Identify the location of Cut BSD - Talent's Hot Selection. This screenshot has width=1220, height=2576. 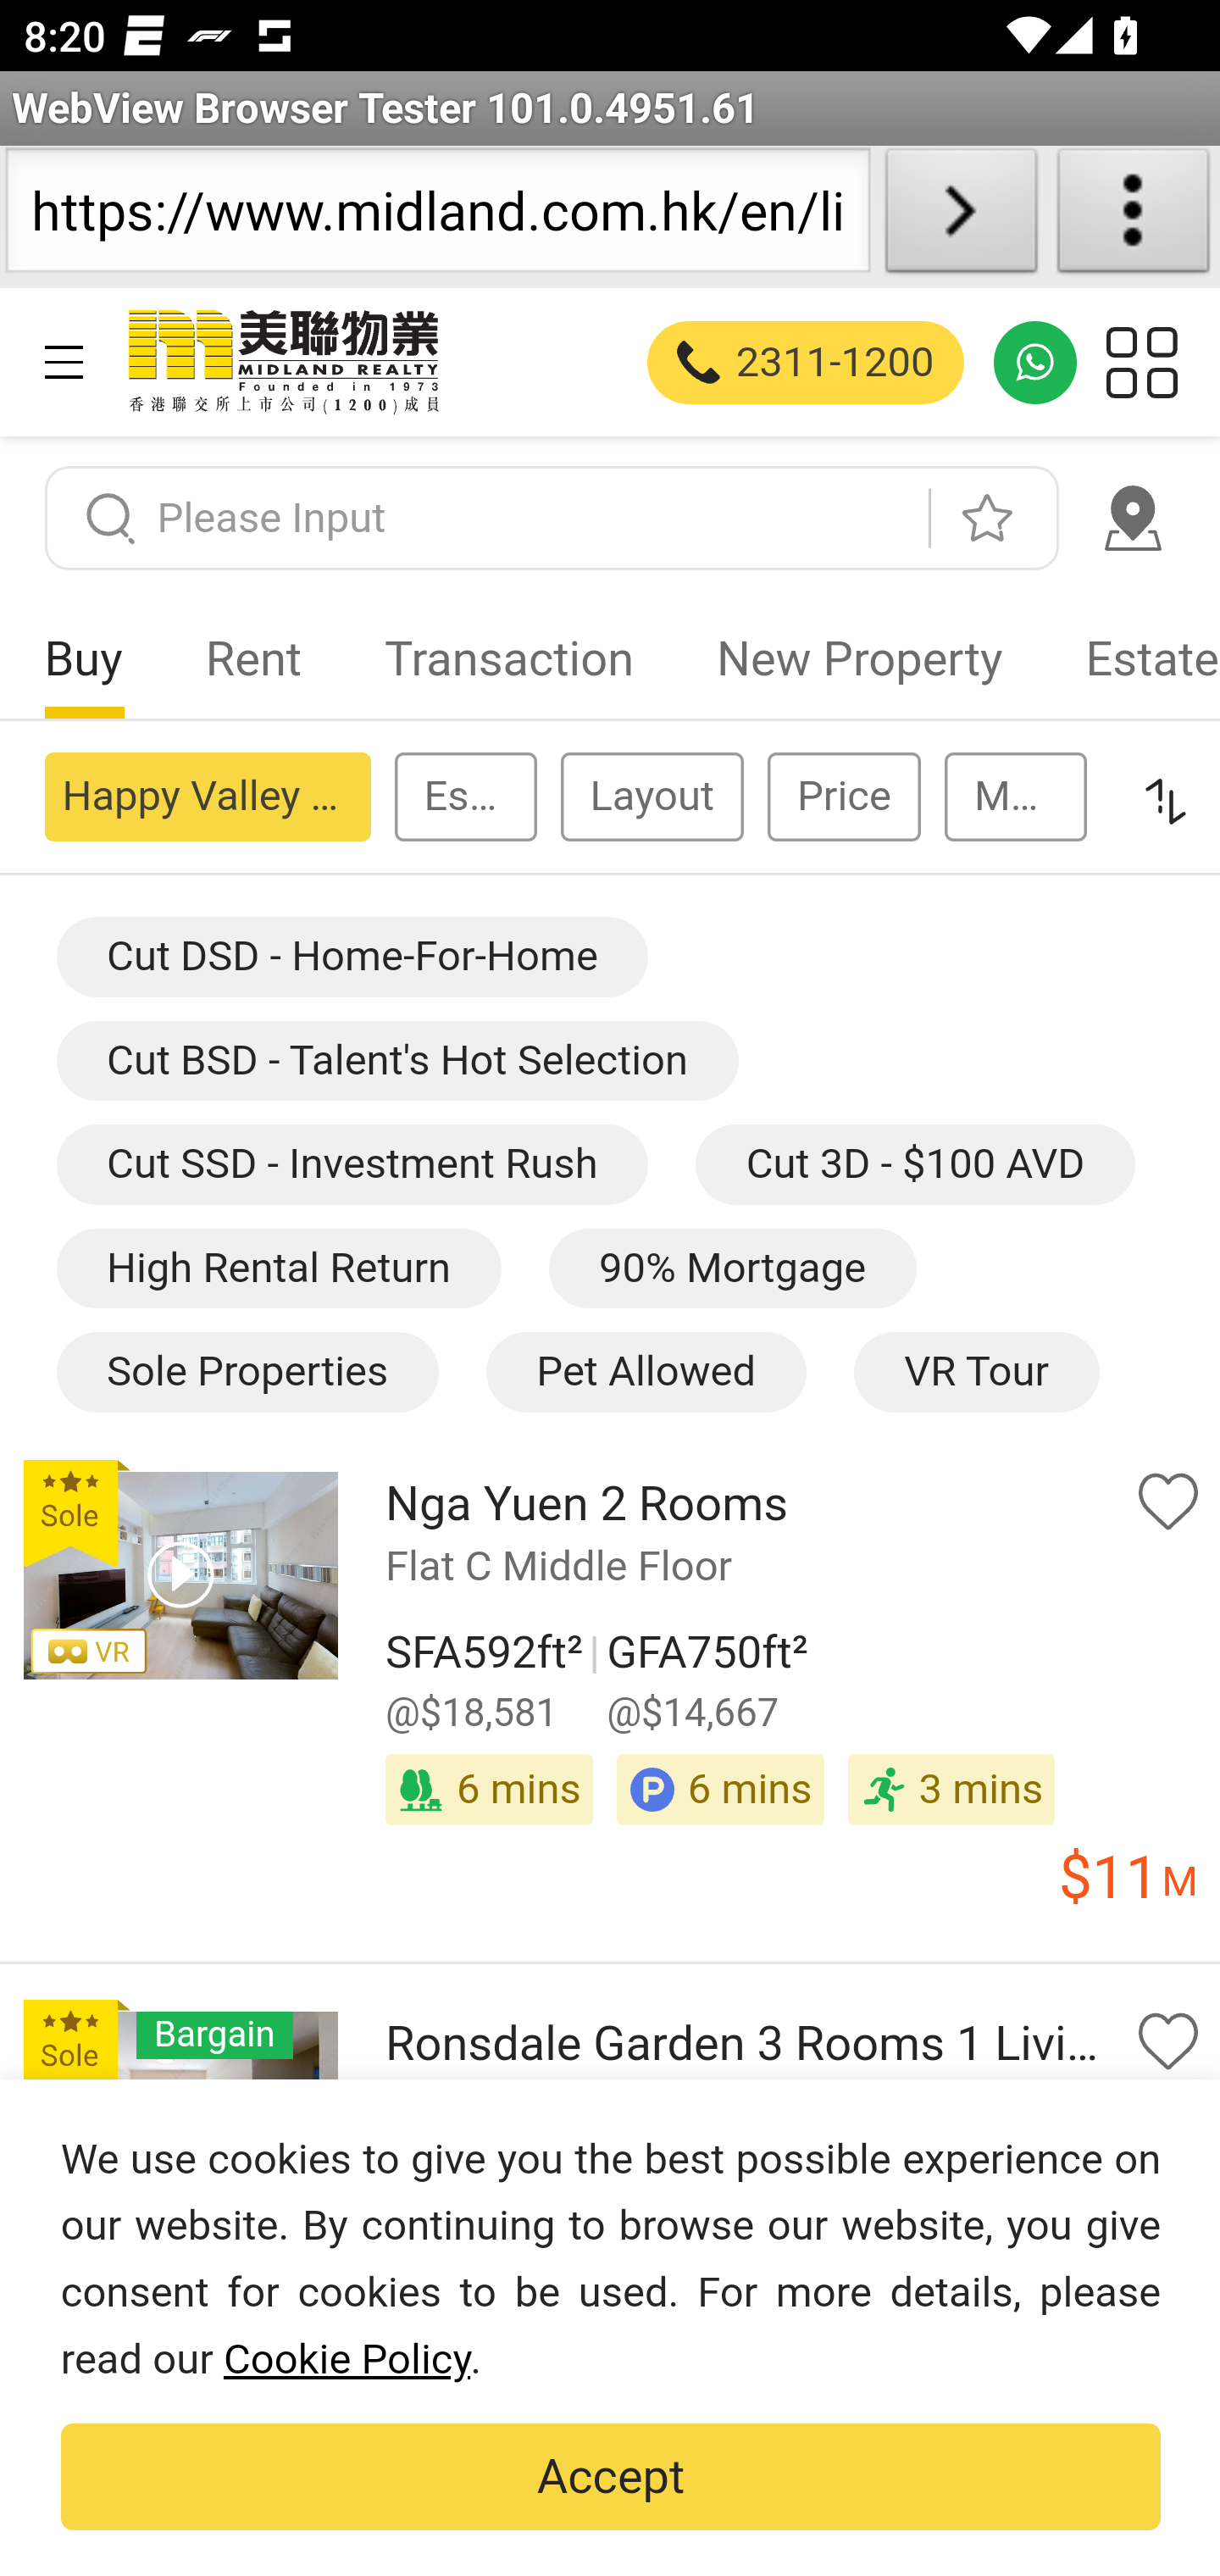
(397, 1058).